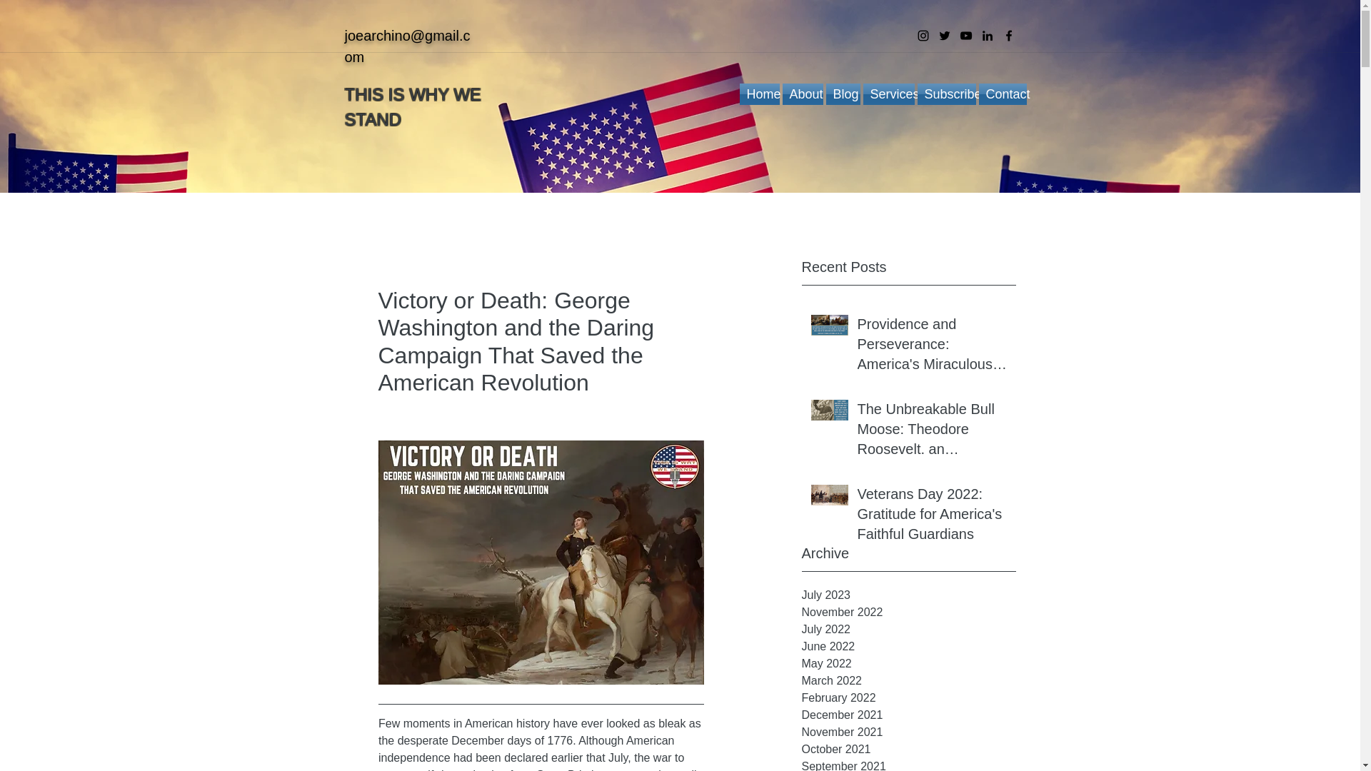 This screenshot has height=771, width=1371. Describe the element at coordinates (908, 732) in the screenshot. I see `November 2021` at that location.